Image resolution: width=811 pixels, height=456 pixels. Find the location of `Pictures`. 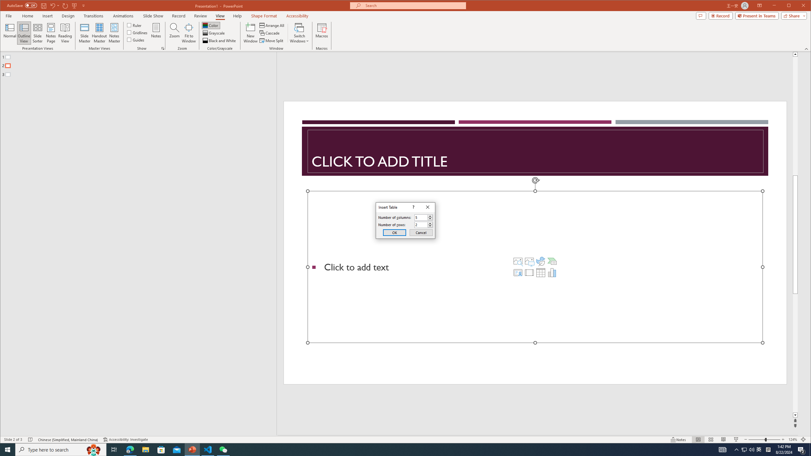

Pictures is located at coordinates (529, 261).